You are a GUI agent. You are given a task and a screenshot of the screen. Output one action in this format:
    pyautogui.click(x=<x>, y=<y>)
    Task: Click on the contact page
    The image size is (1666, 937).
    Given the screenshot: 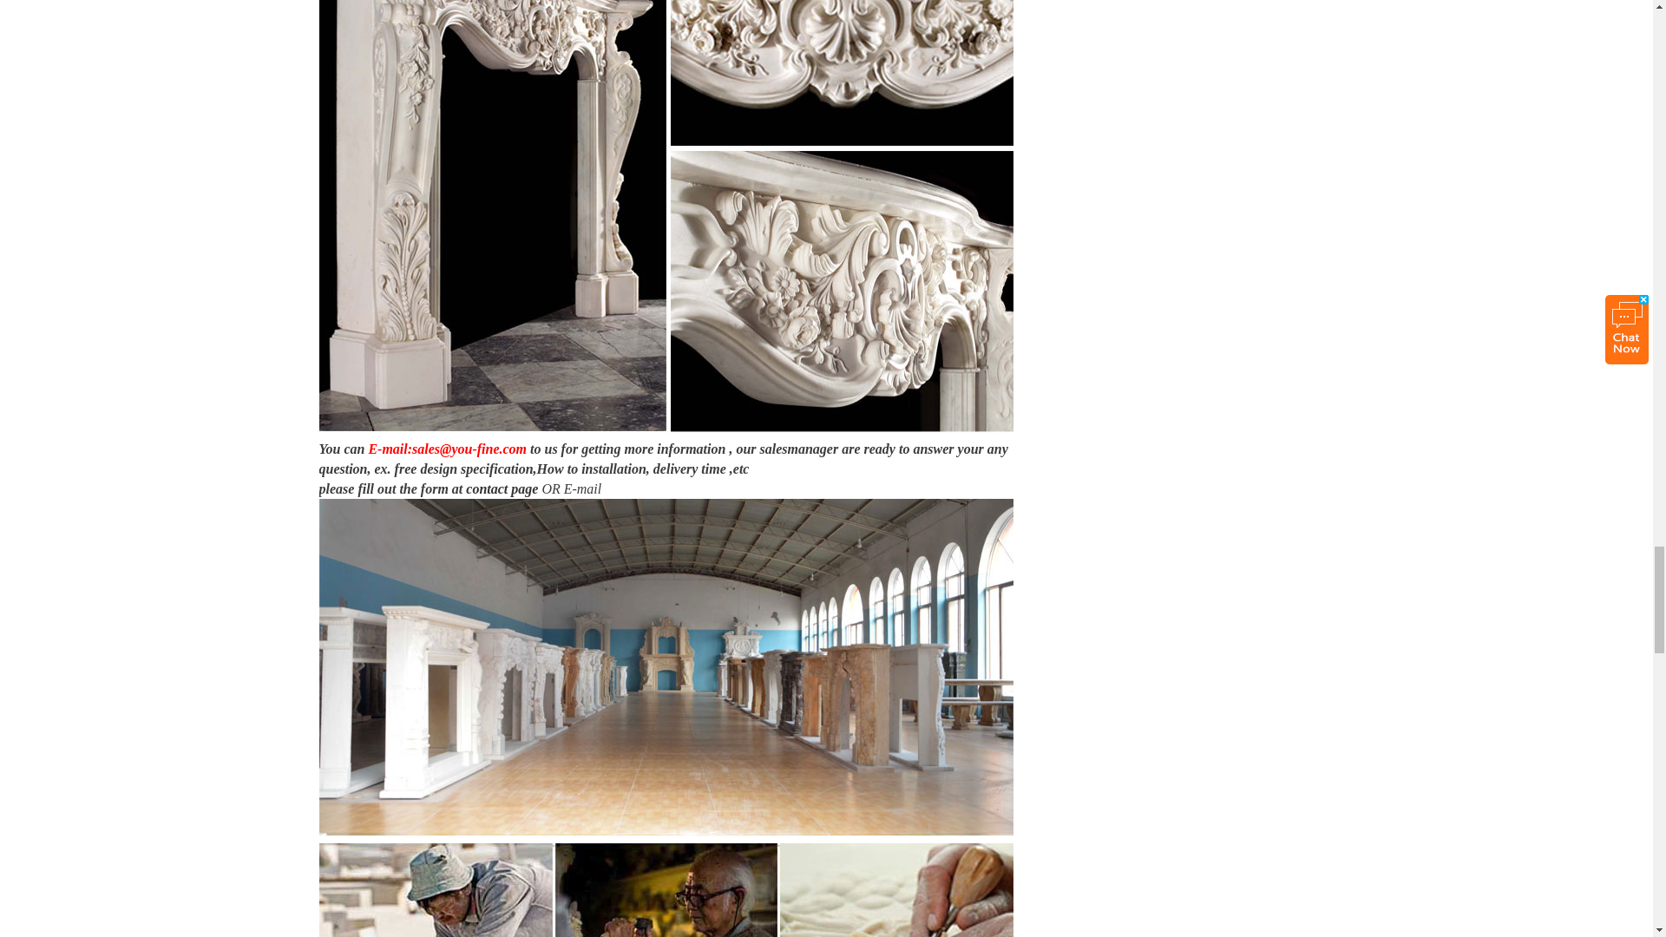 What is the action you would take?
    pyautogui.click(x=502, y=489)
    